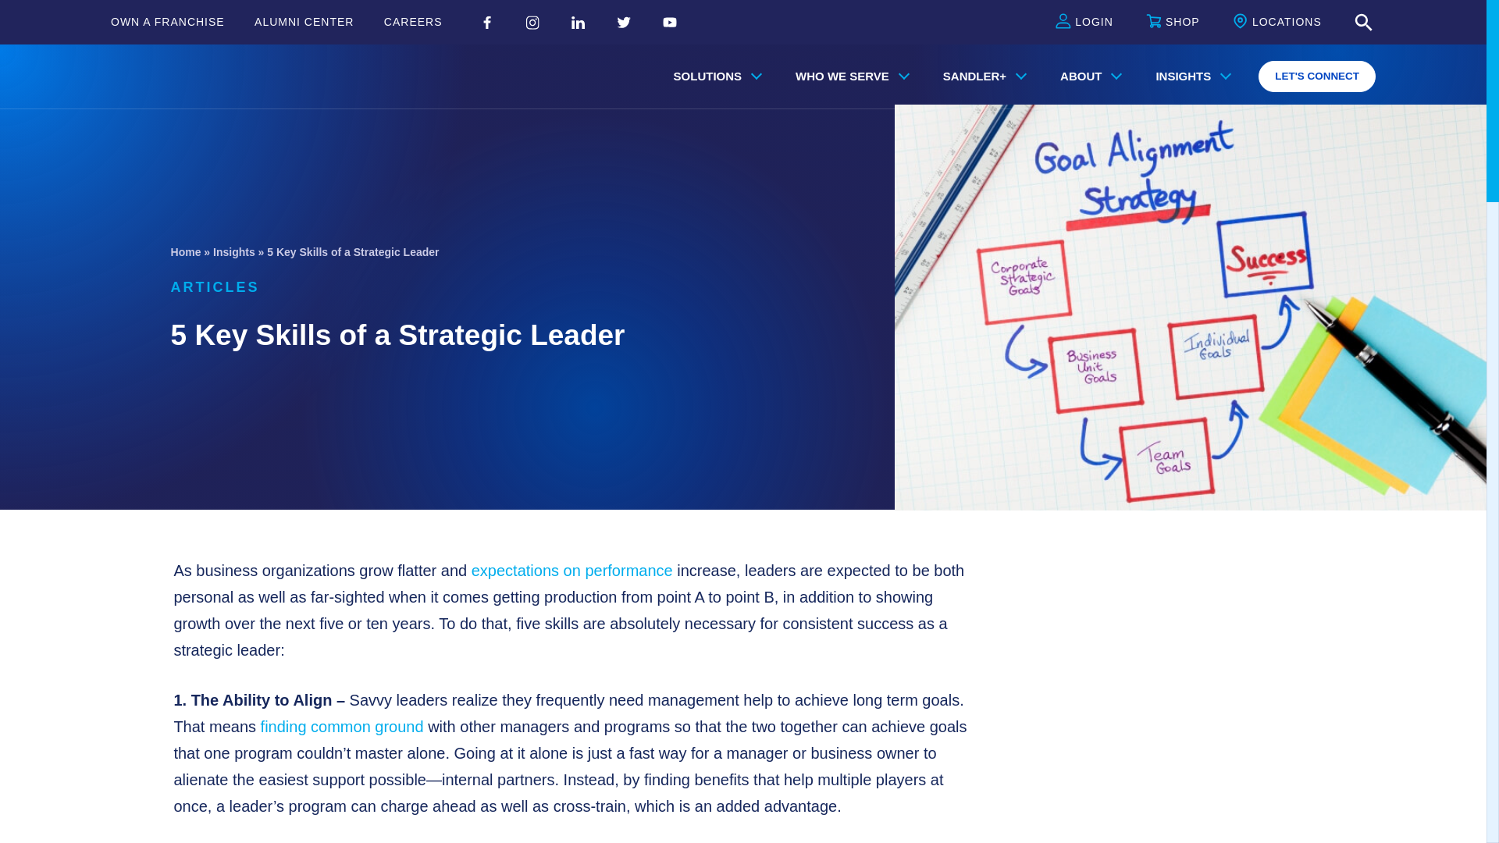 This screenshot has height=843, width=1499. I want to click on ALUMNI CENTER, so click(304, 22).